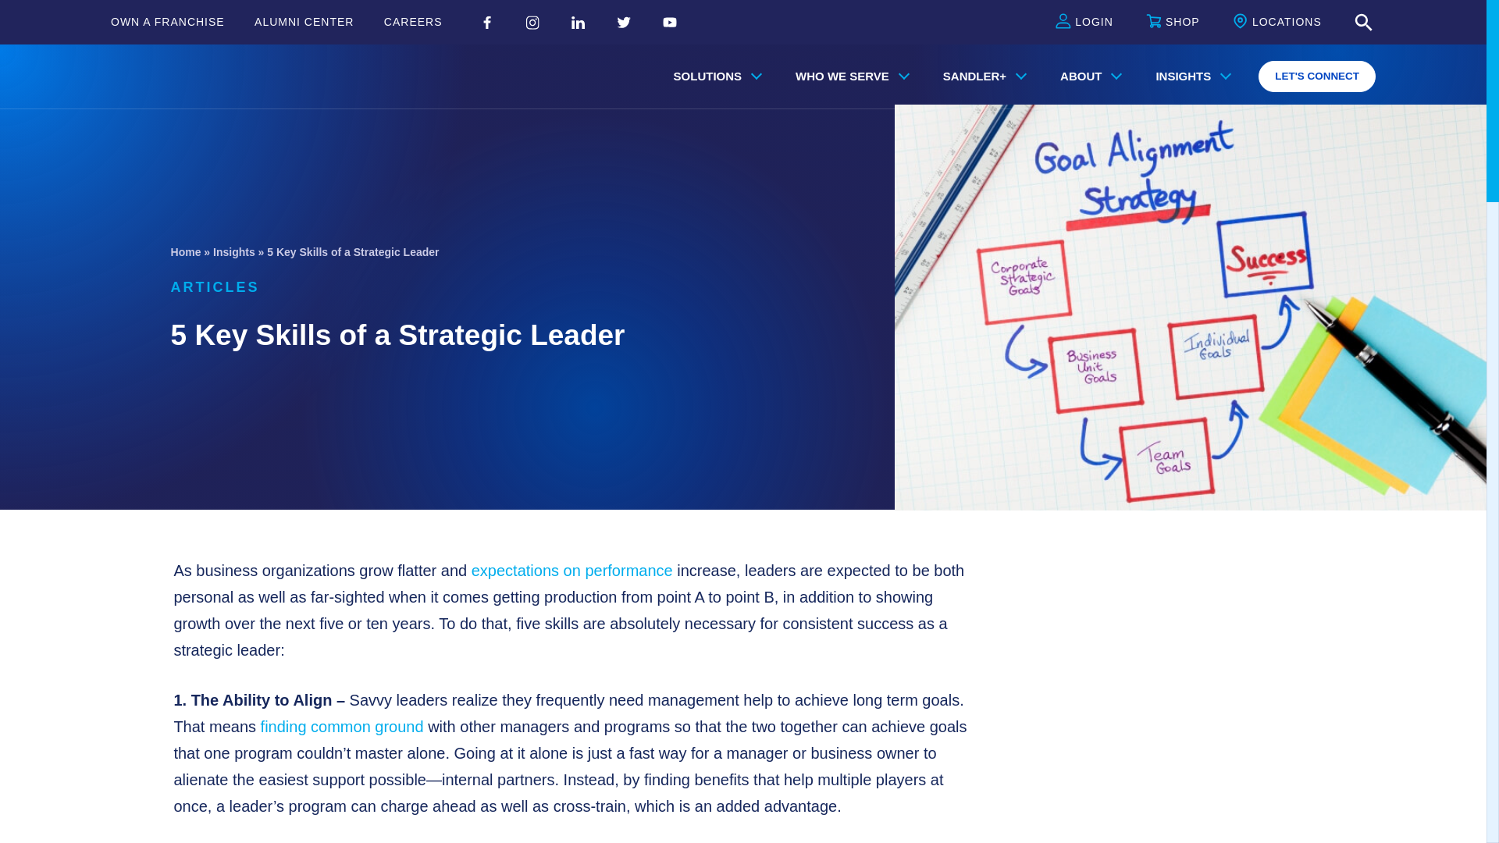 This screenshot has height=843, width=1499. I want to click on ALUMNI CENTER, so click(304, 22).